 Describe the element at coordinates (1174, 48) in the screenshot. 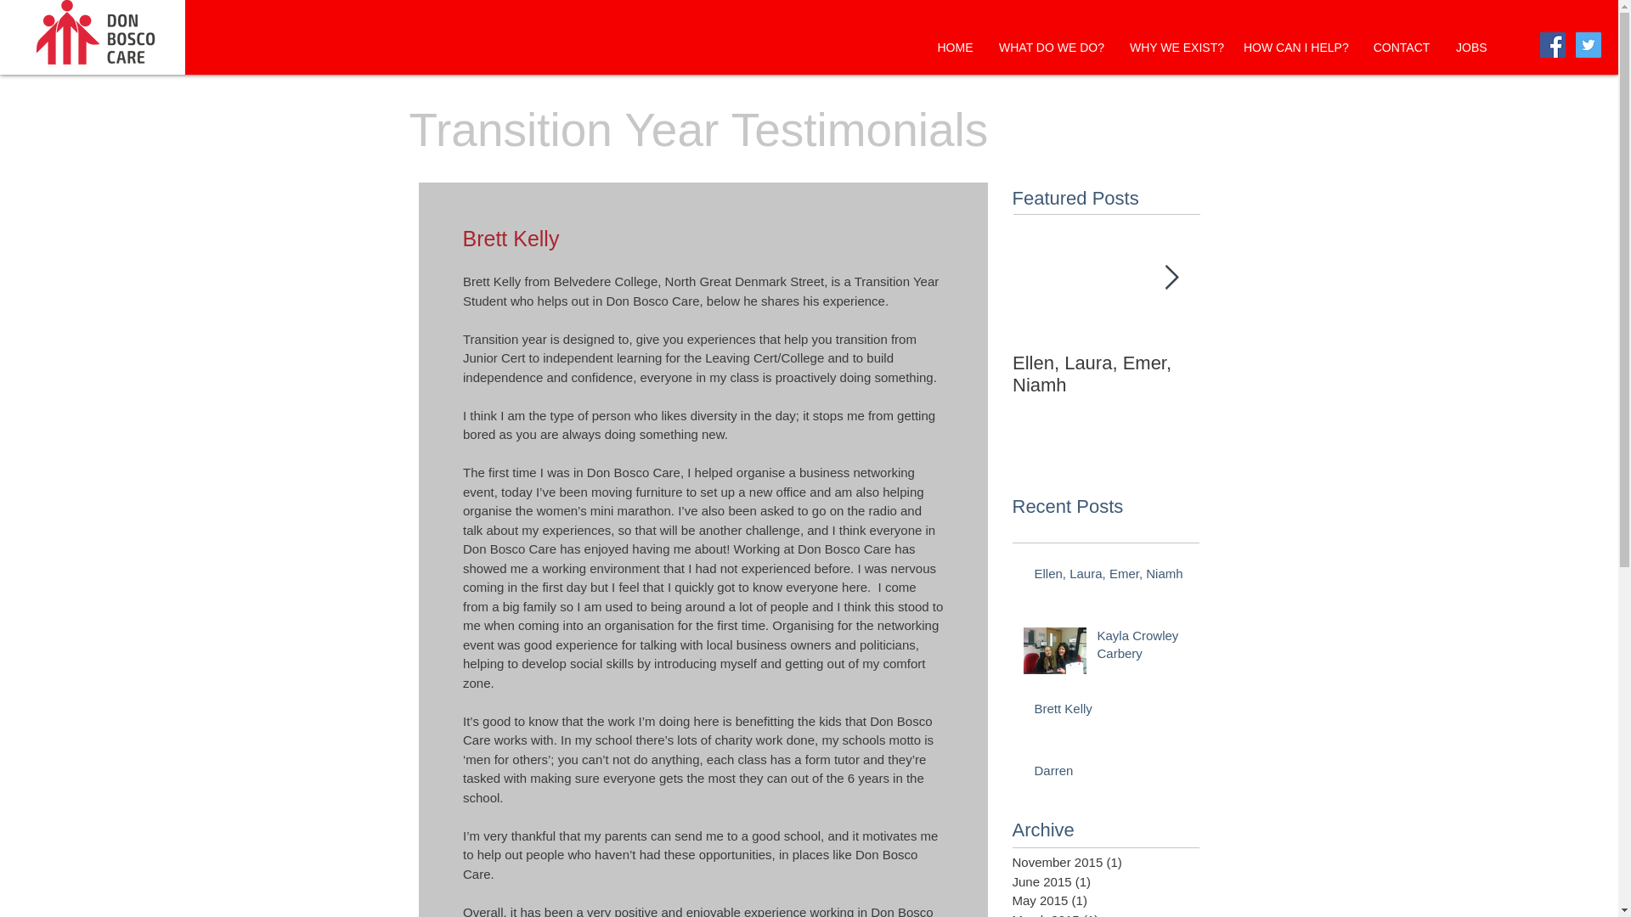

I see `WHY WE EXIST?` at that location.